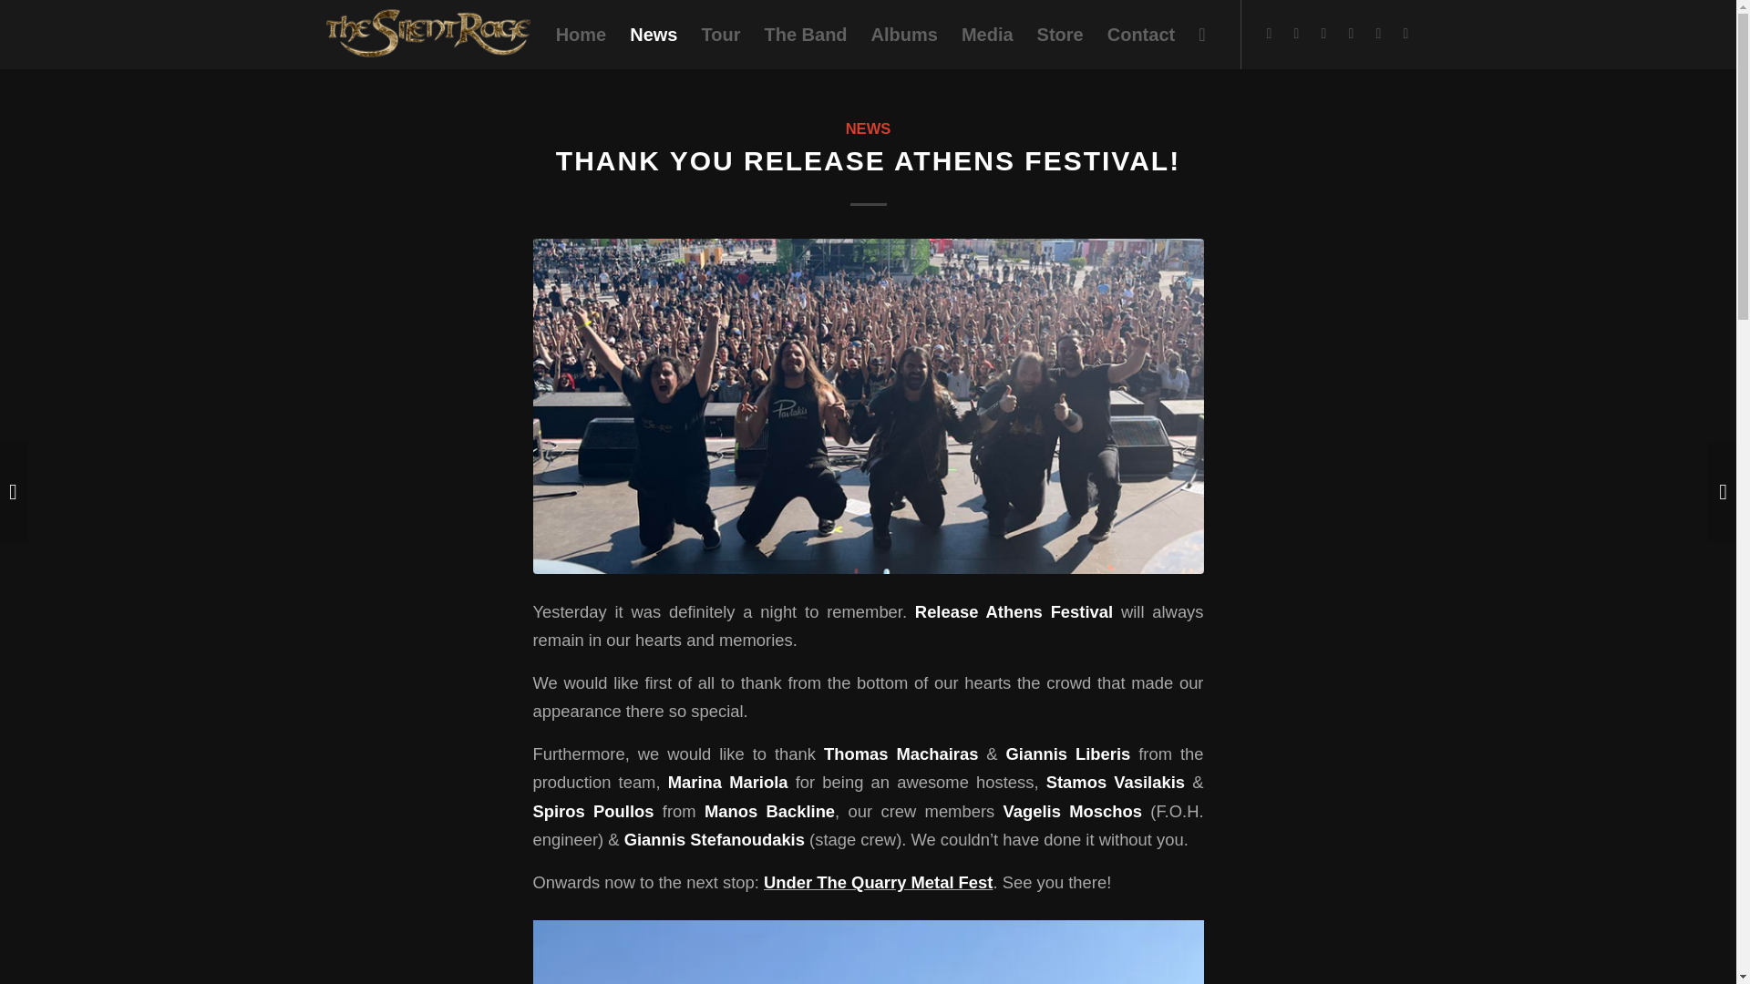 Image resolution: width=1750 pixels, height=984 pixels. I want to click on Bandsintown, so click(1405, 33).